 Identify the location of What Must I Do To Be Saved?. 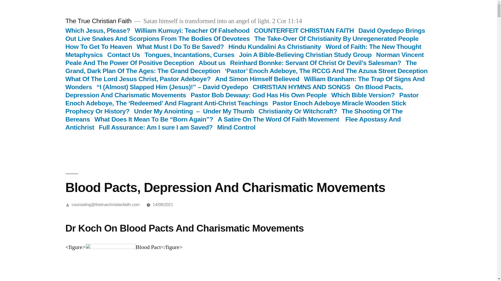
(180, 47).